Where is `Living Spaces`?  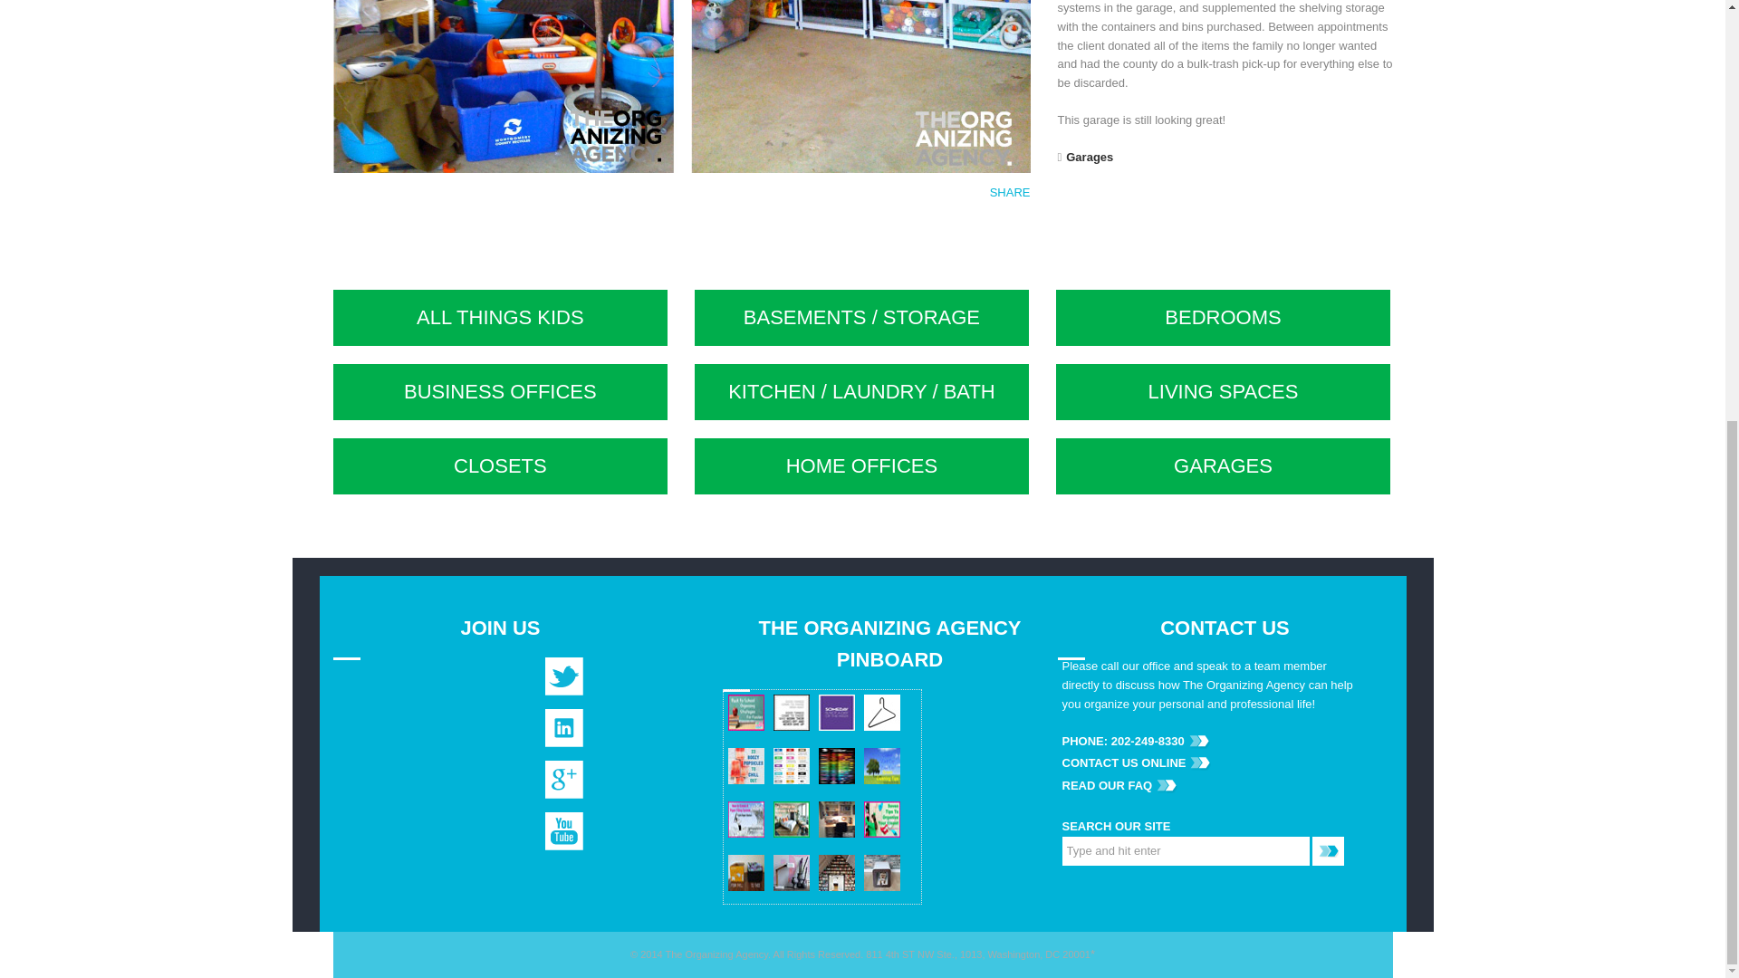 Living Spaces is located at coordinates (1223, 391).